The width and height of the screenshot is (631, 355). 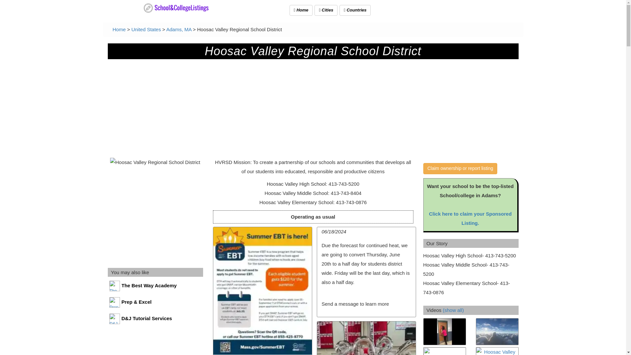 What do you see at coordinates (119, 30) in the screenshot?
I see `Home` at bounding box center [119, 30].